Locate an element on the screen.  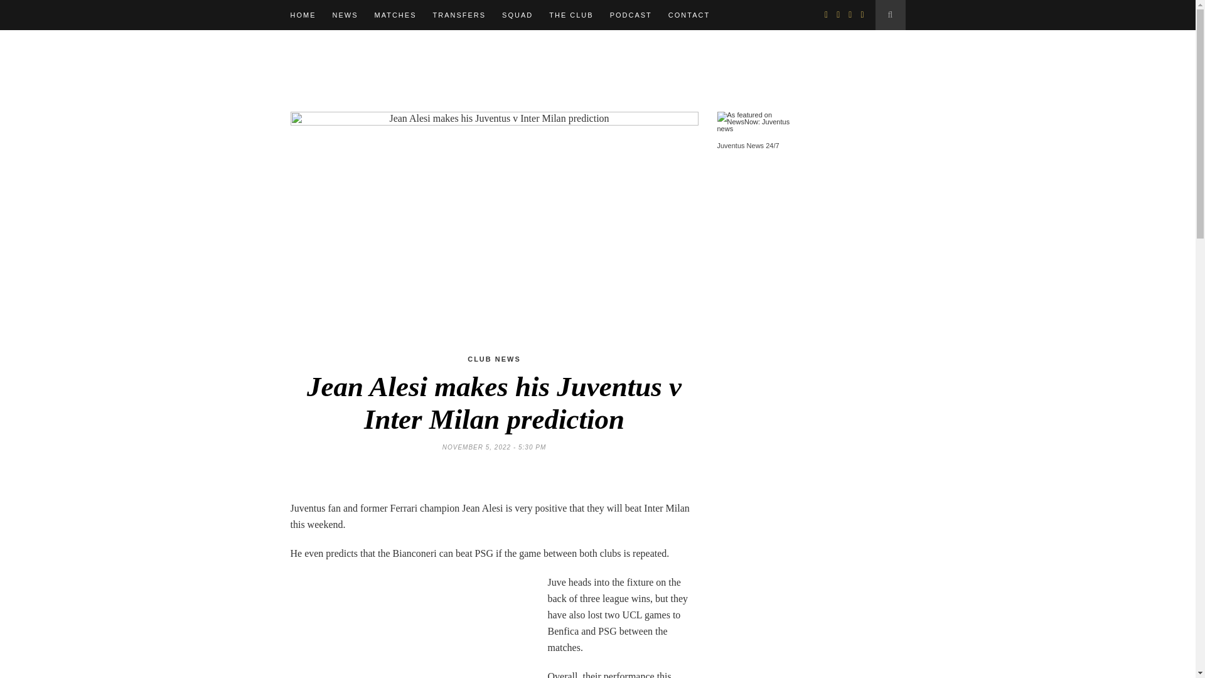
PODCAST is located at coordinates (630, 15).